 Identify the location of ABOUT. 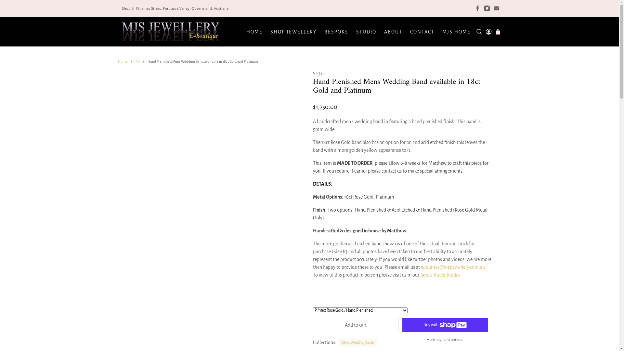
(393, 32).